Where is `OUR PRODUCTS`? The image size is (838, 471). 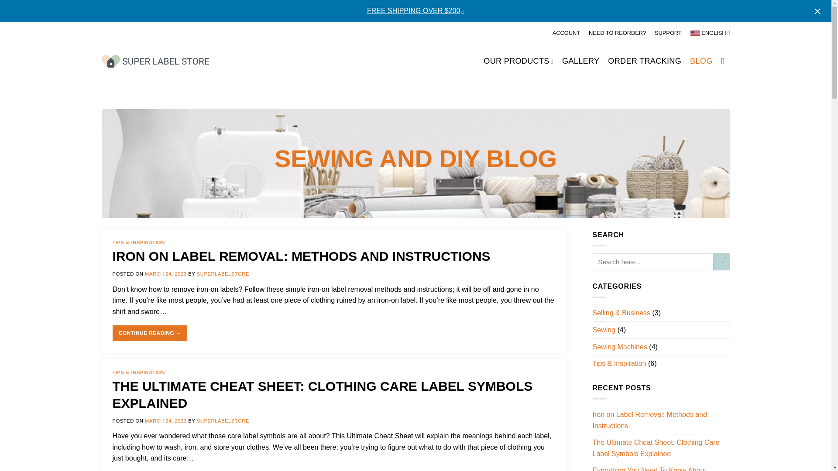
OUR PRODUCTS is located at coordinates (518, 61).